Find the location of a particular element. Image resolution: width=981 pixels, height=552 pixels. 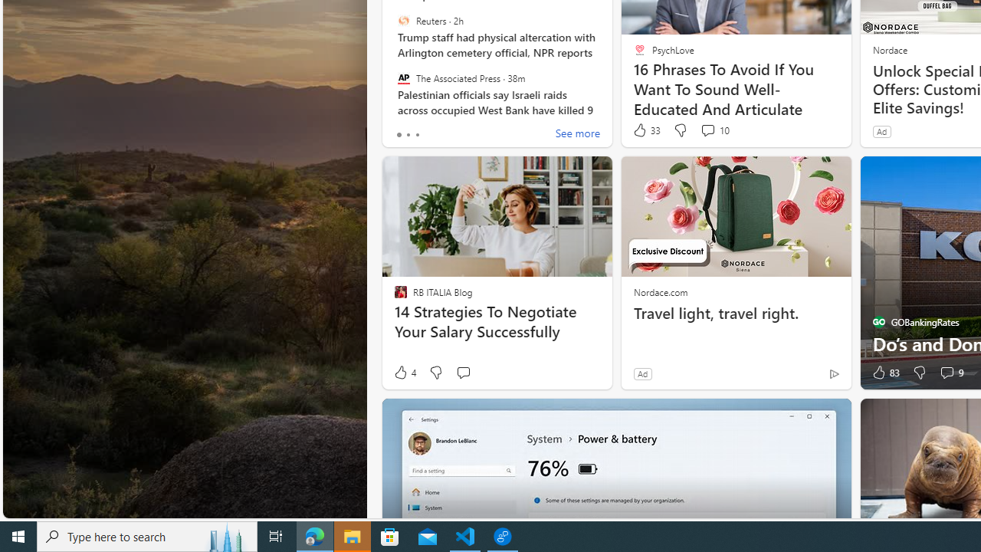

Dislike is located at coordinates (920, 373).